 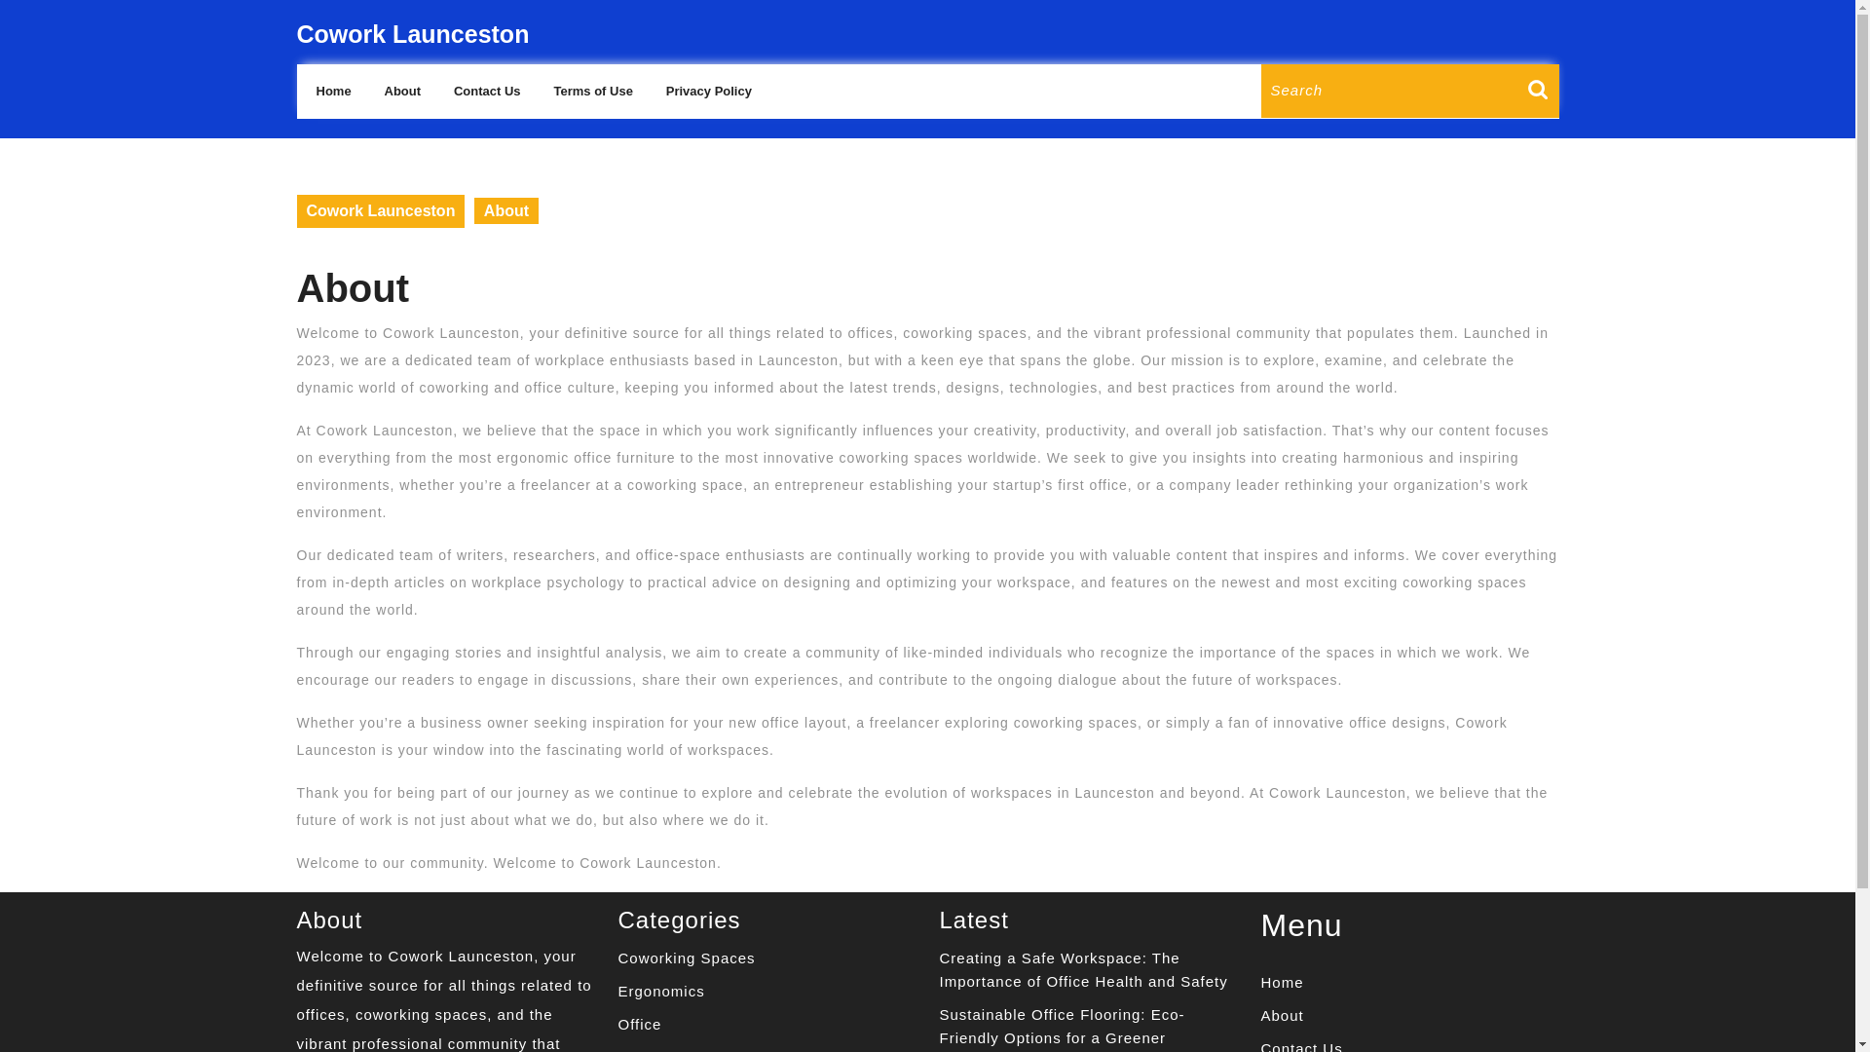 I want to click on Terms of Use, so click(x=592, y=92).